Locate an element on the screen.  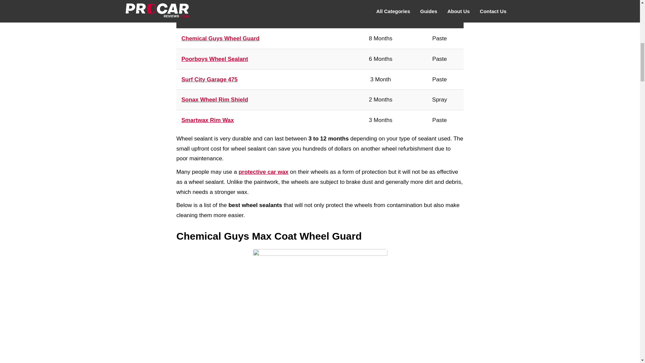
Poorboys Wheel Sealant is located at coordinates (214, 59).